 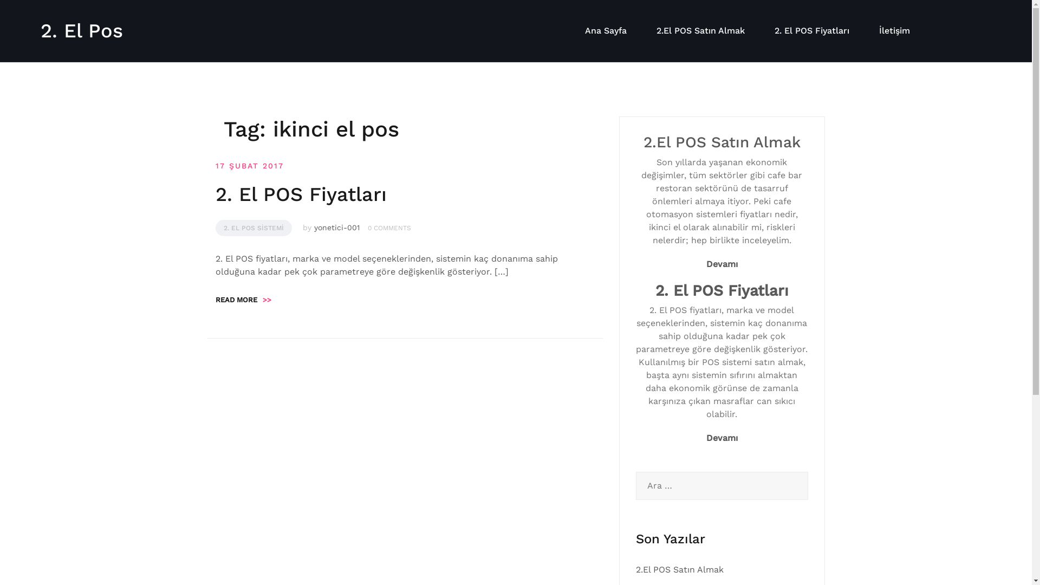 I want to click on yonetici-001, so click(x=337, y=227).